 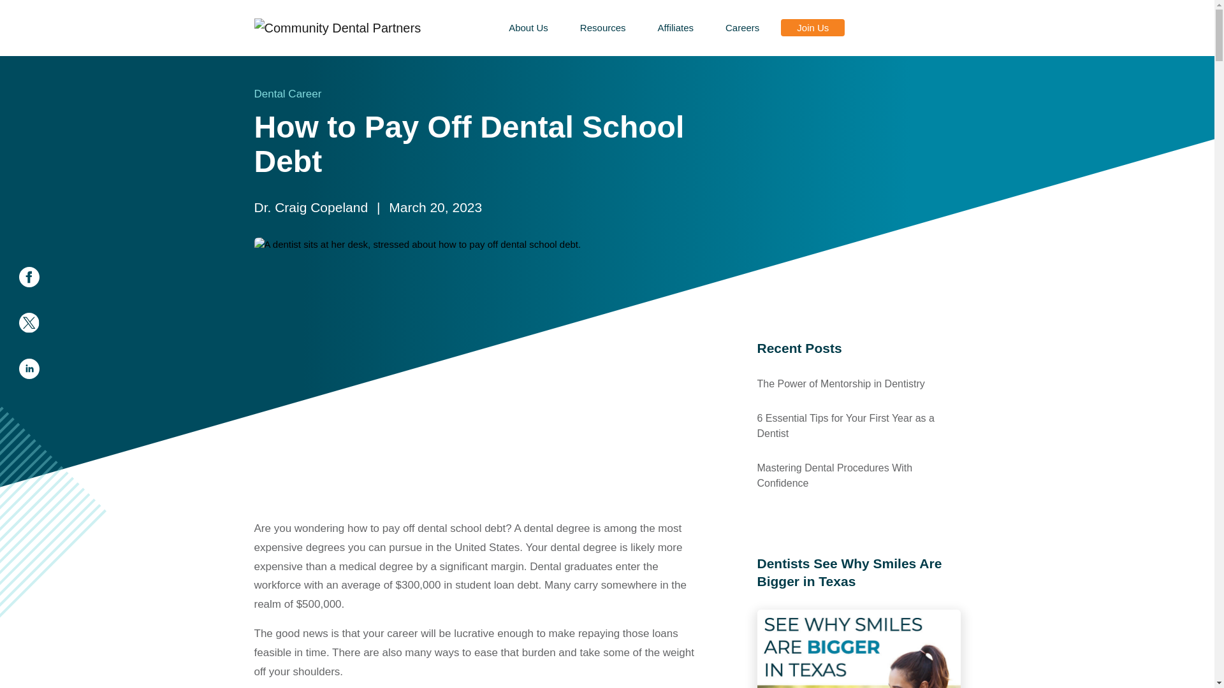 I want to click on Affiliates, so click(x=676, y=28).